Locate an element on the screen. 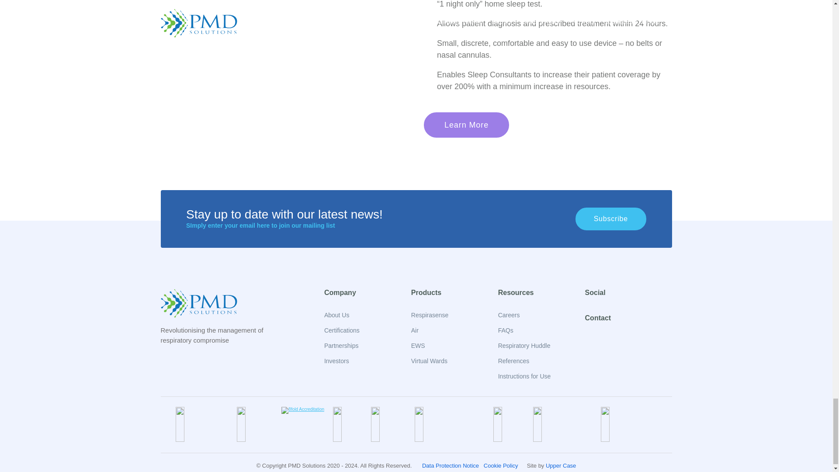 The width and height of the screenshot is (839, 472). Instructions for Use is located at coordinates (524, 376).